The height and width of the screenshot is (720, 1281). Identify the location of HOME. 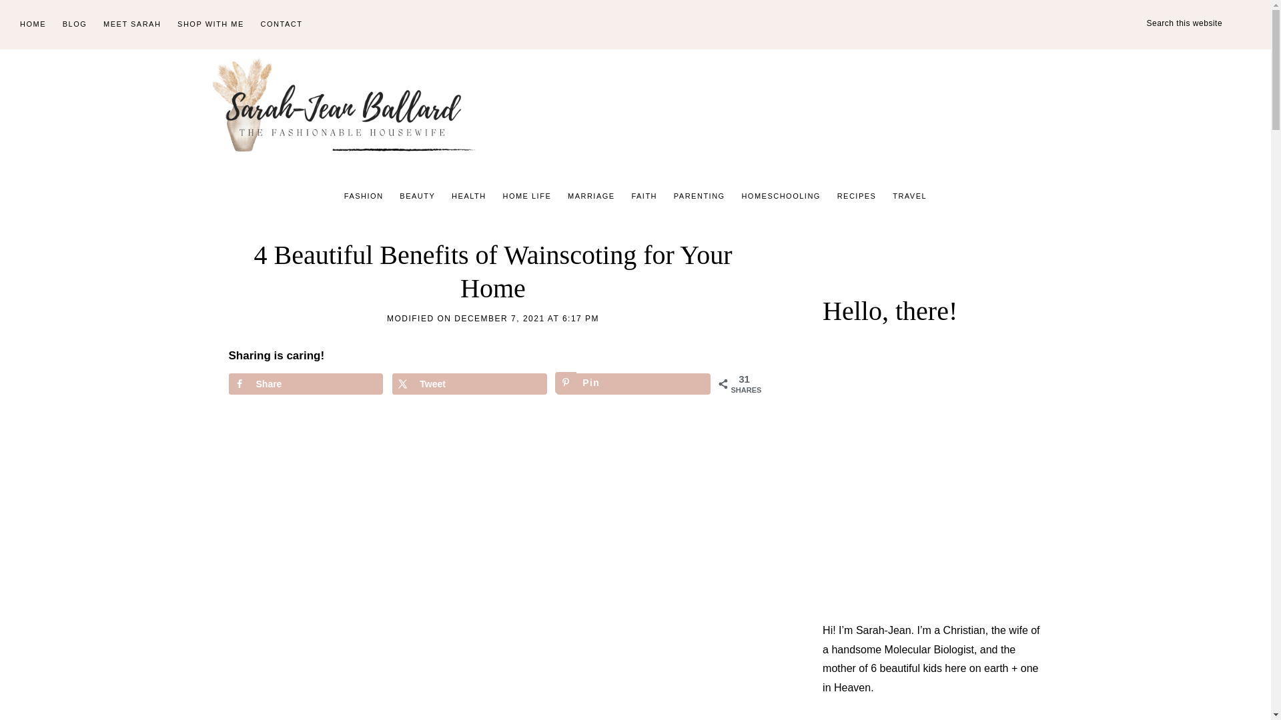
(32, 25).